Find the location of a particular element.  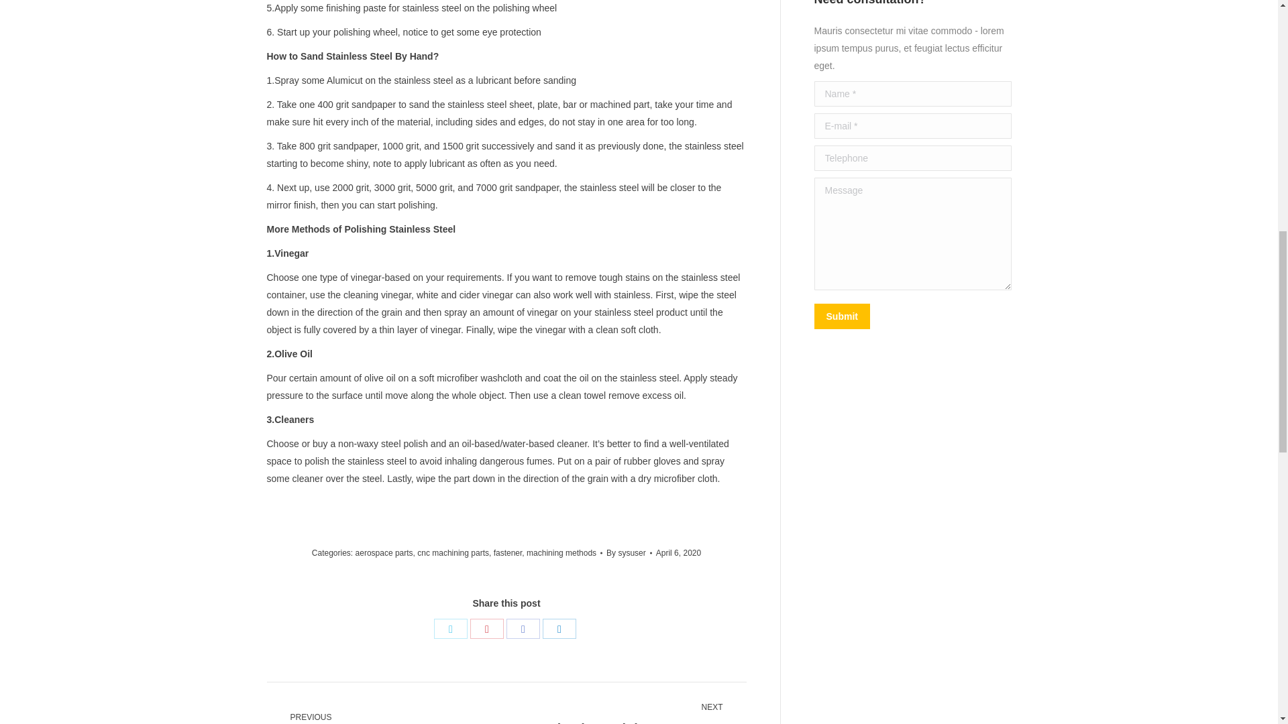

Share on Twitter is located at coordinates (451, 629).